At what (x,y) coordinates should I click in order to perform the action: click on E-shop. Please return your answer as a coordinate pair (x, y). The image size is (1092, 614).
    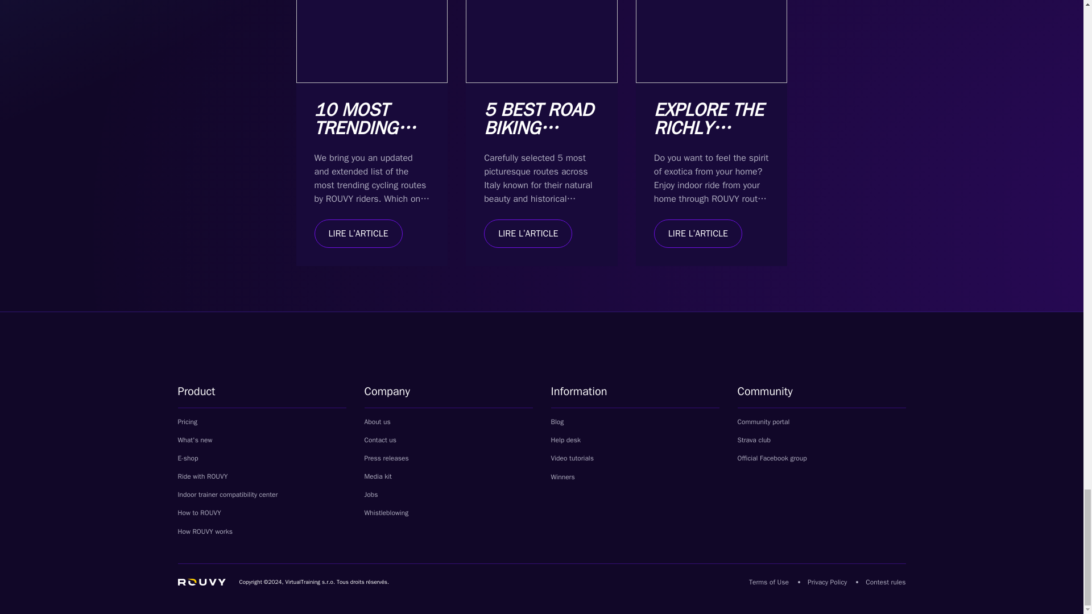
    Looking at the image, I should click on (193, 458).